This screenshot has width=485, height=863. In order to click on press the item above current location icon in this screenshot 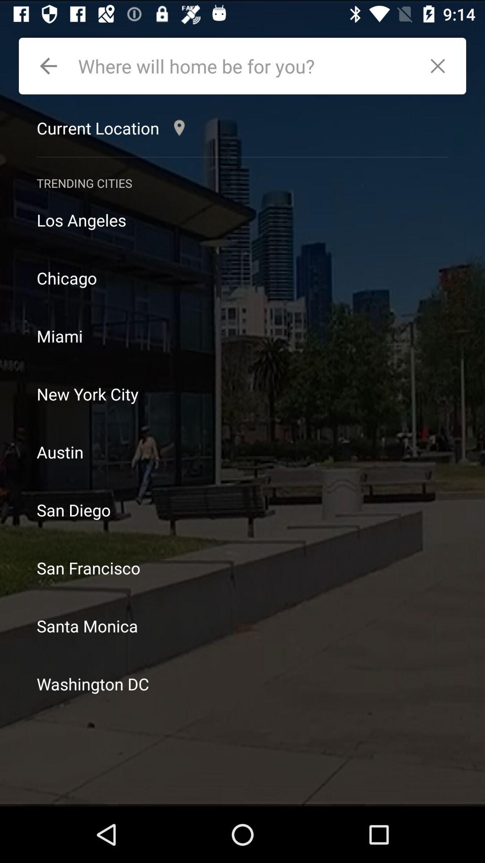, I will do `click(48, 66)`.